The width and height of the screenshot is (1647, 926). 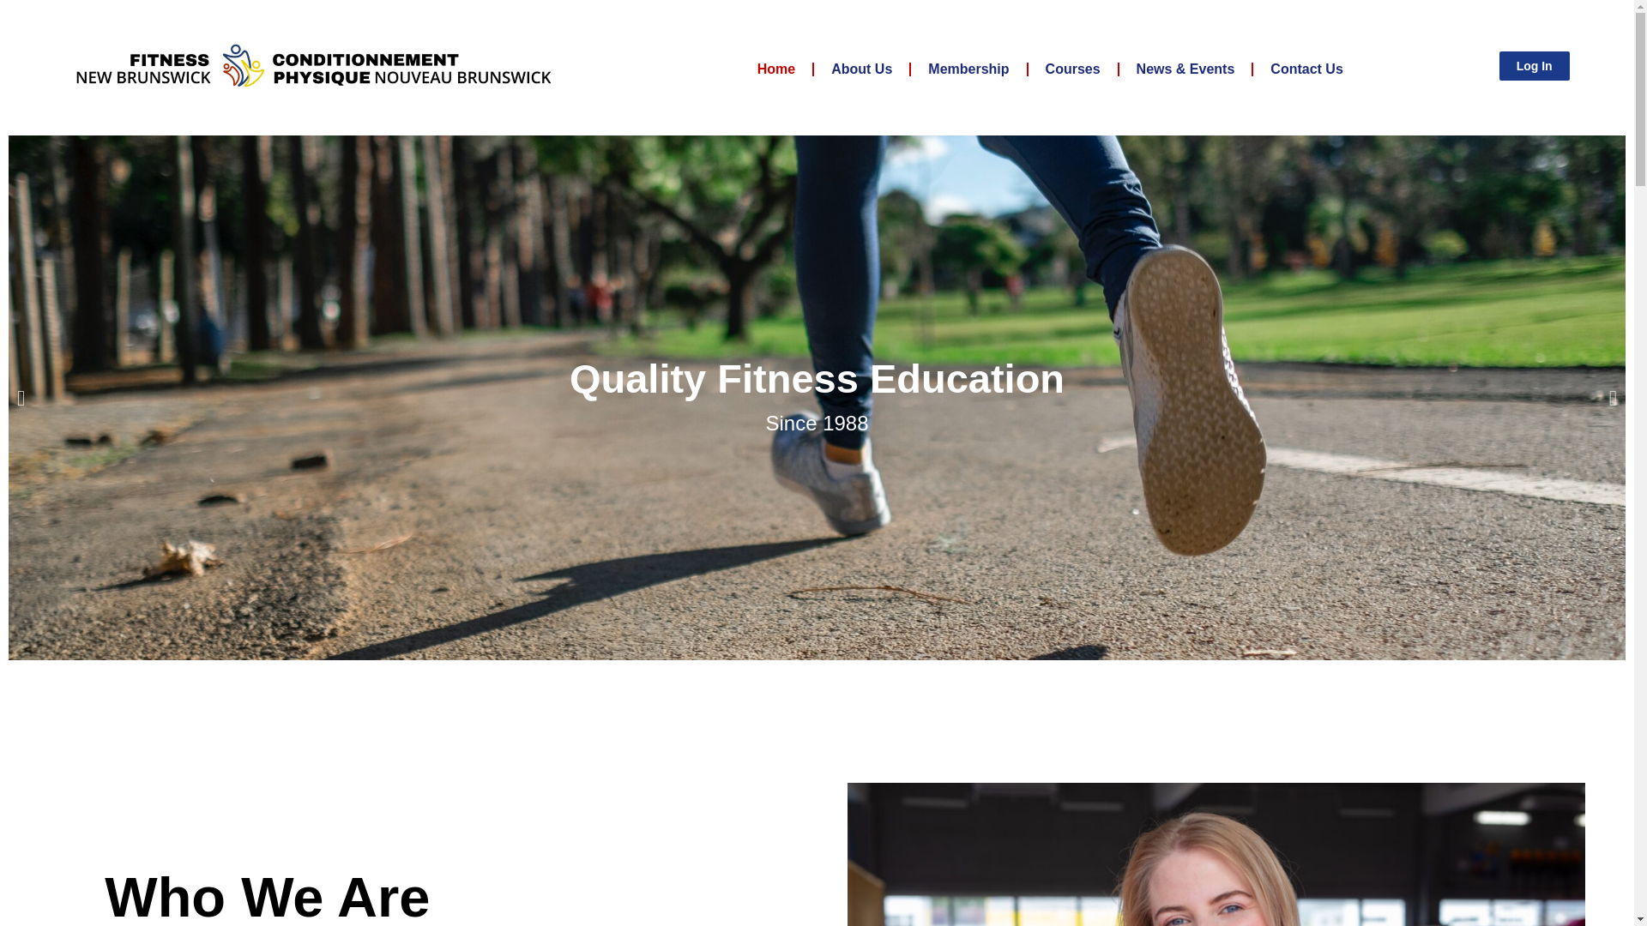 I want to click on Contact Us, so click(x=1306, y=69).